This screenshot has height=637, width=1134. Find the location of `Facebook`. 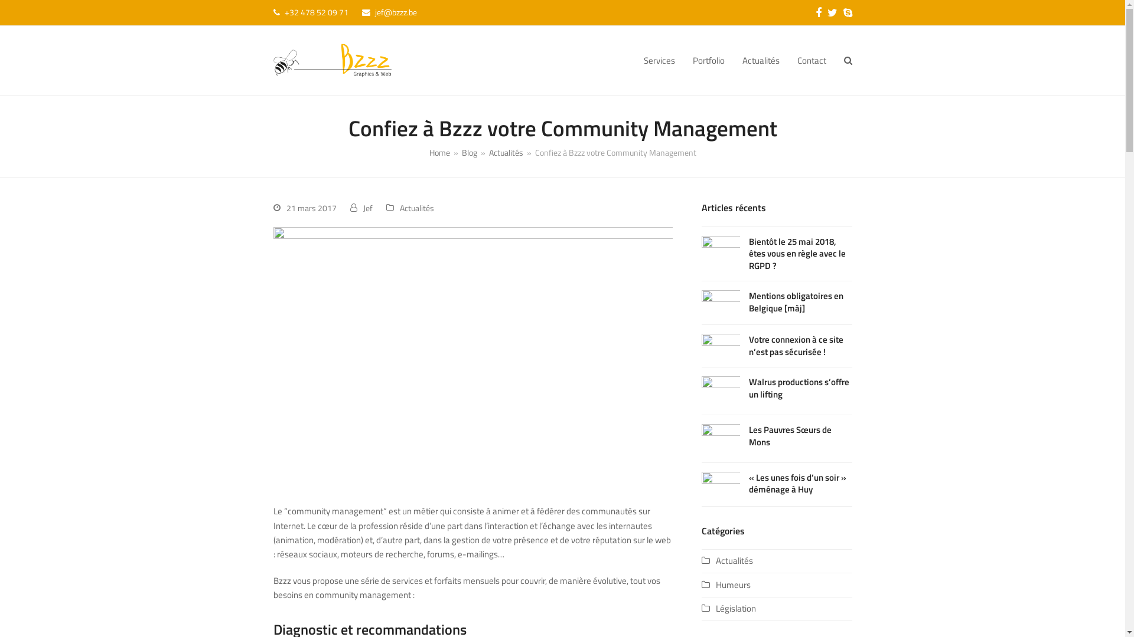

Facebook is located at coordinates (818, 13).